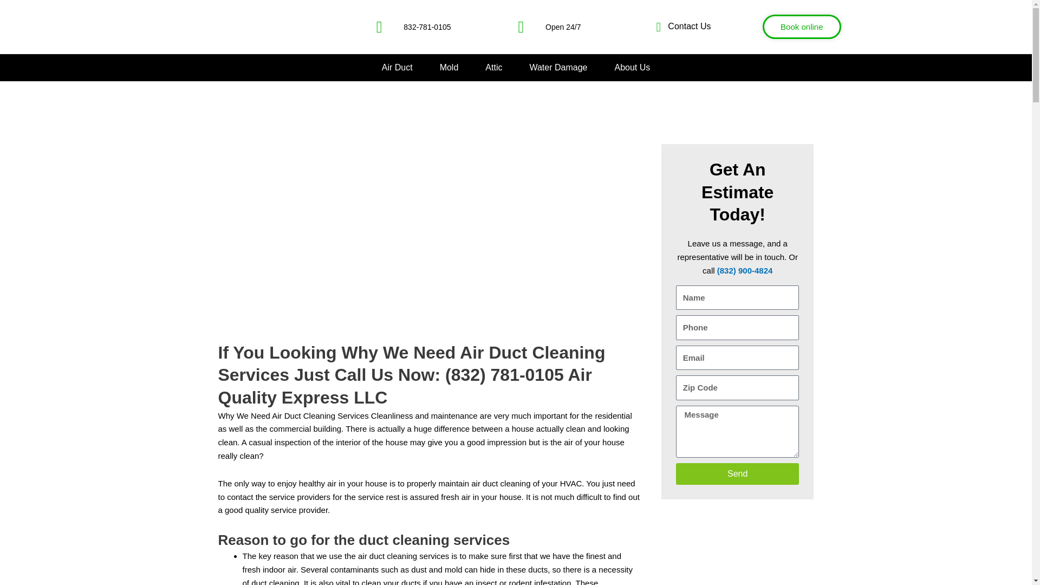 This screenshot has width=1040, height=585. I want to click on Mold, so click(449, 67).